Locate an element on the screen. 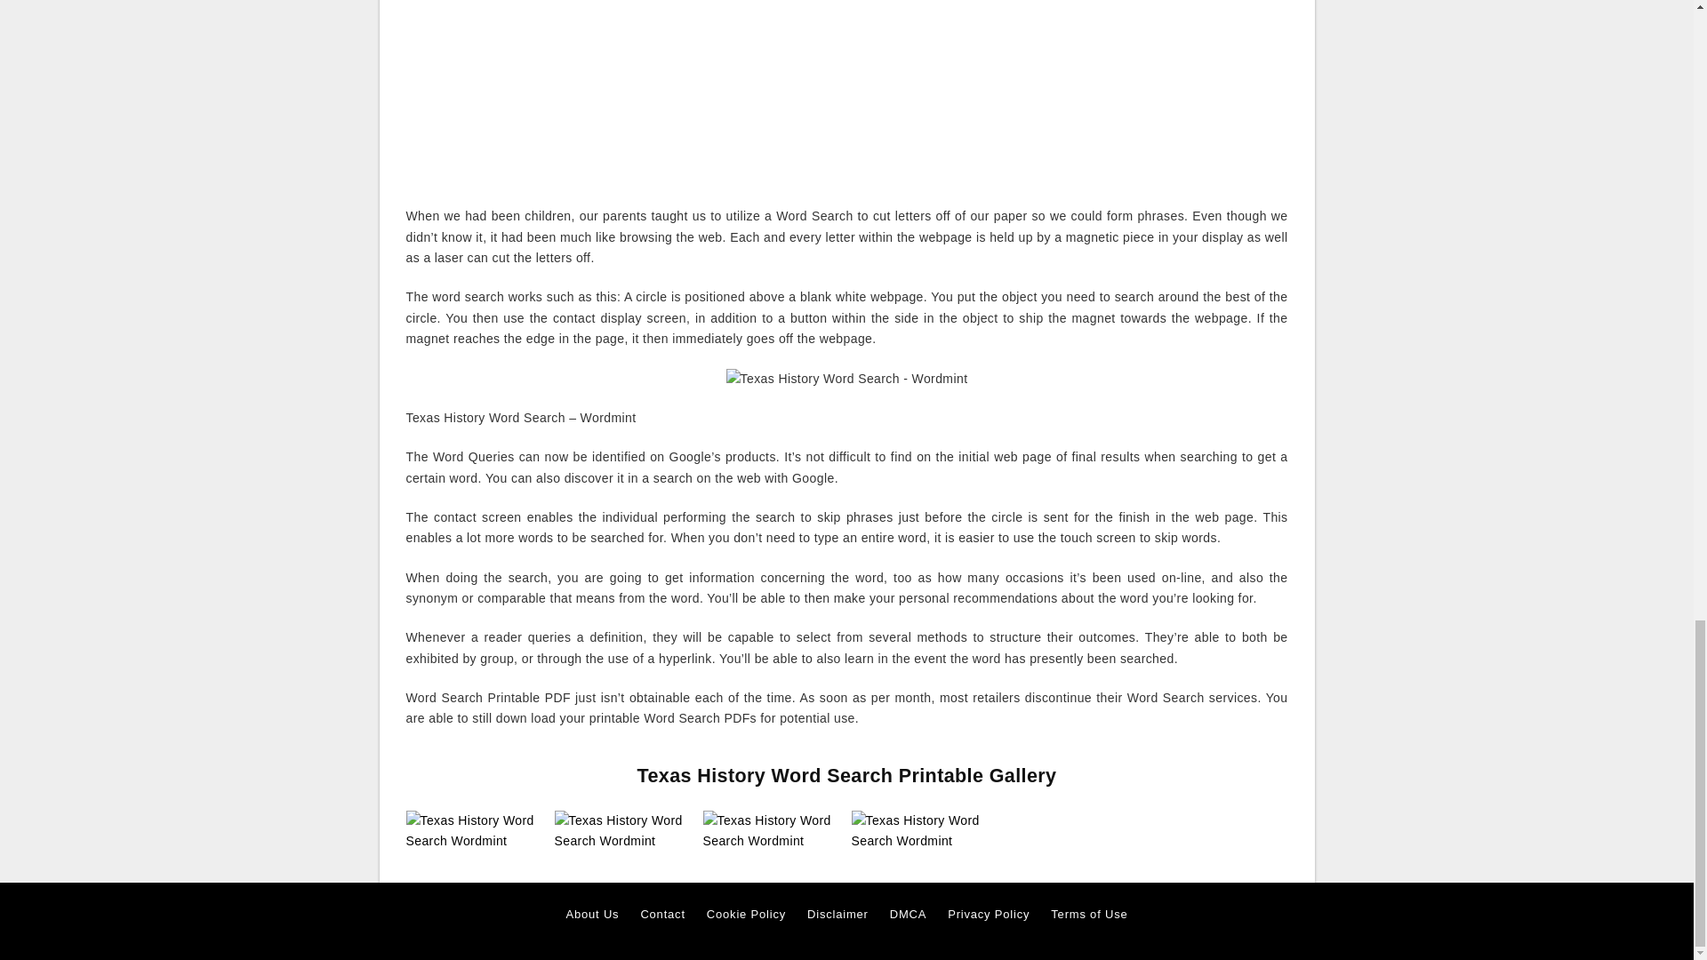 This screenshot has height=960, width=1707. Cookie Policy is located at coordinates (745, 915).